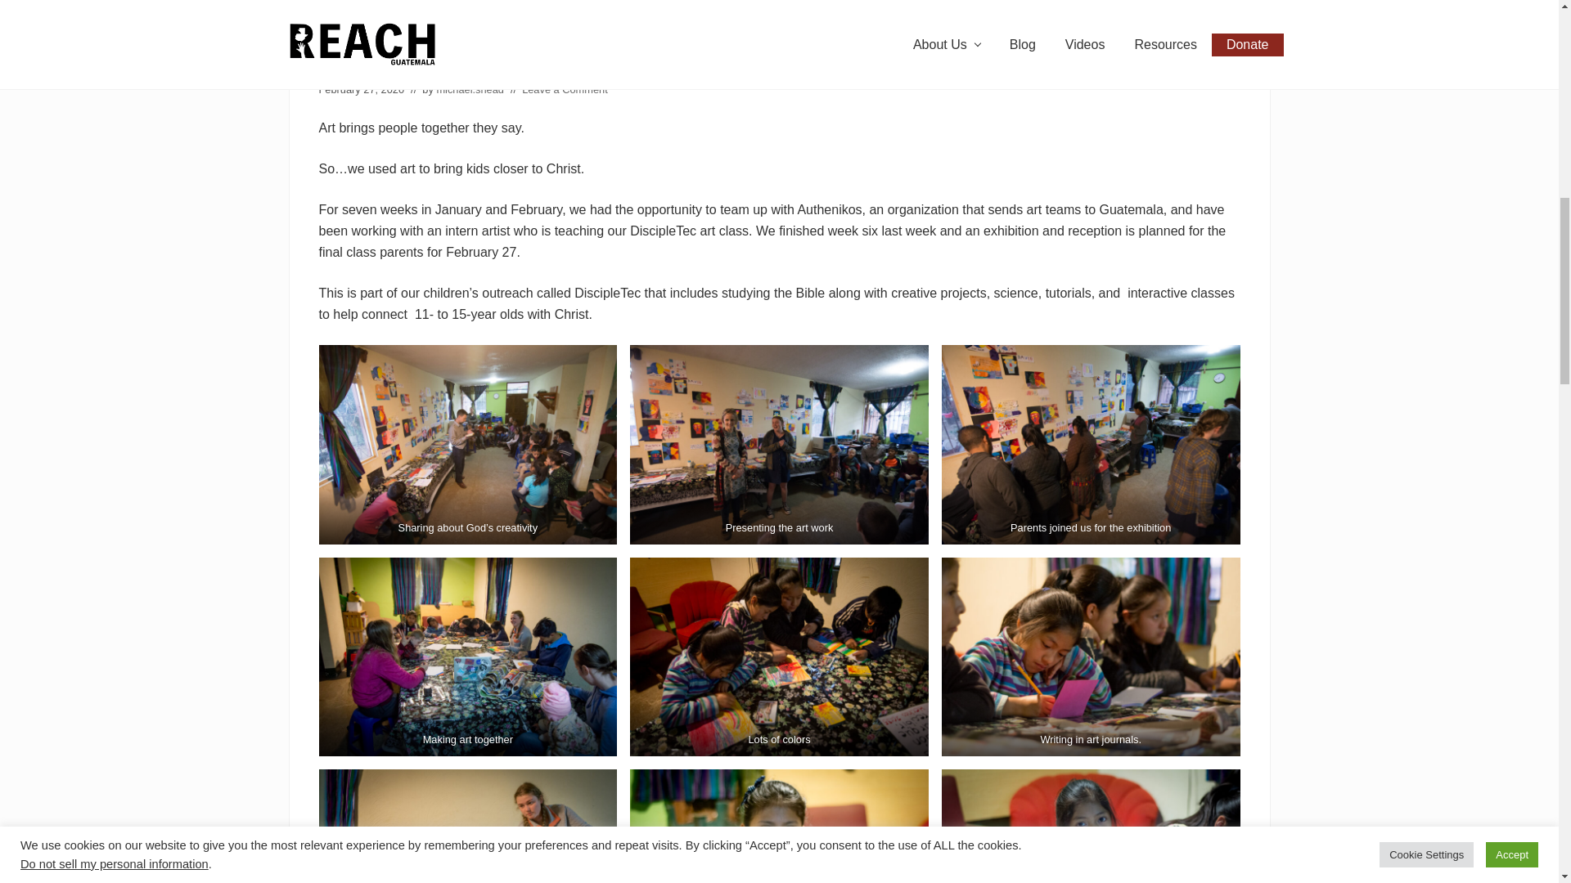 This screenshot has width=1571, height=883. Describe the element at coordinates (565, 88) in the screenshot. I see `Leave a Comment` at that location.